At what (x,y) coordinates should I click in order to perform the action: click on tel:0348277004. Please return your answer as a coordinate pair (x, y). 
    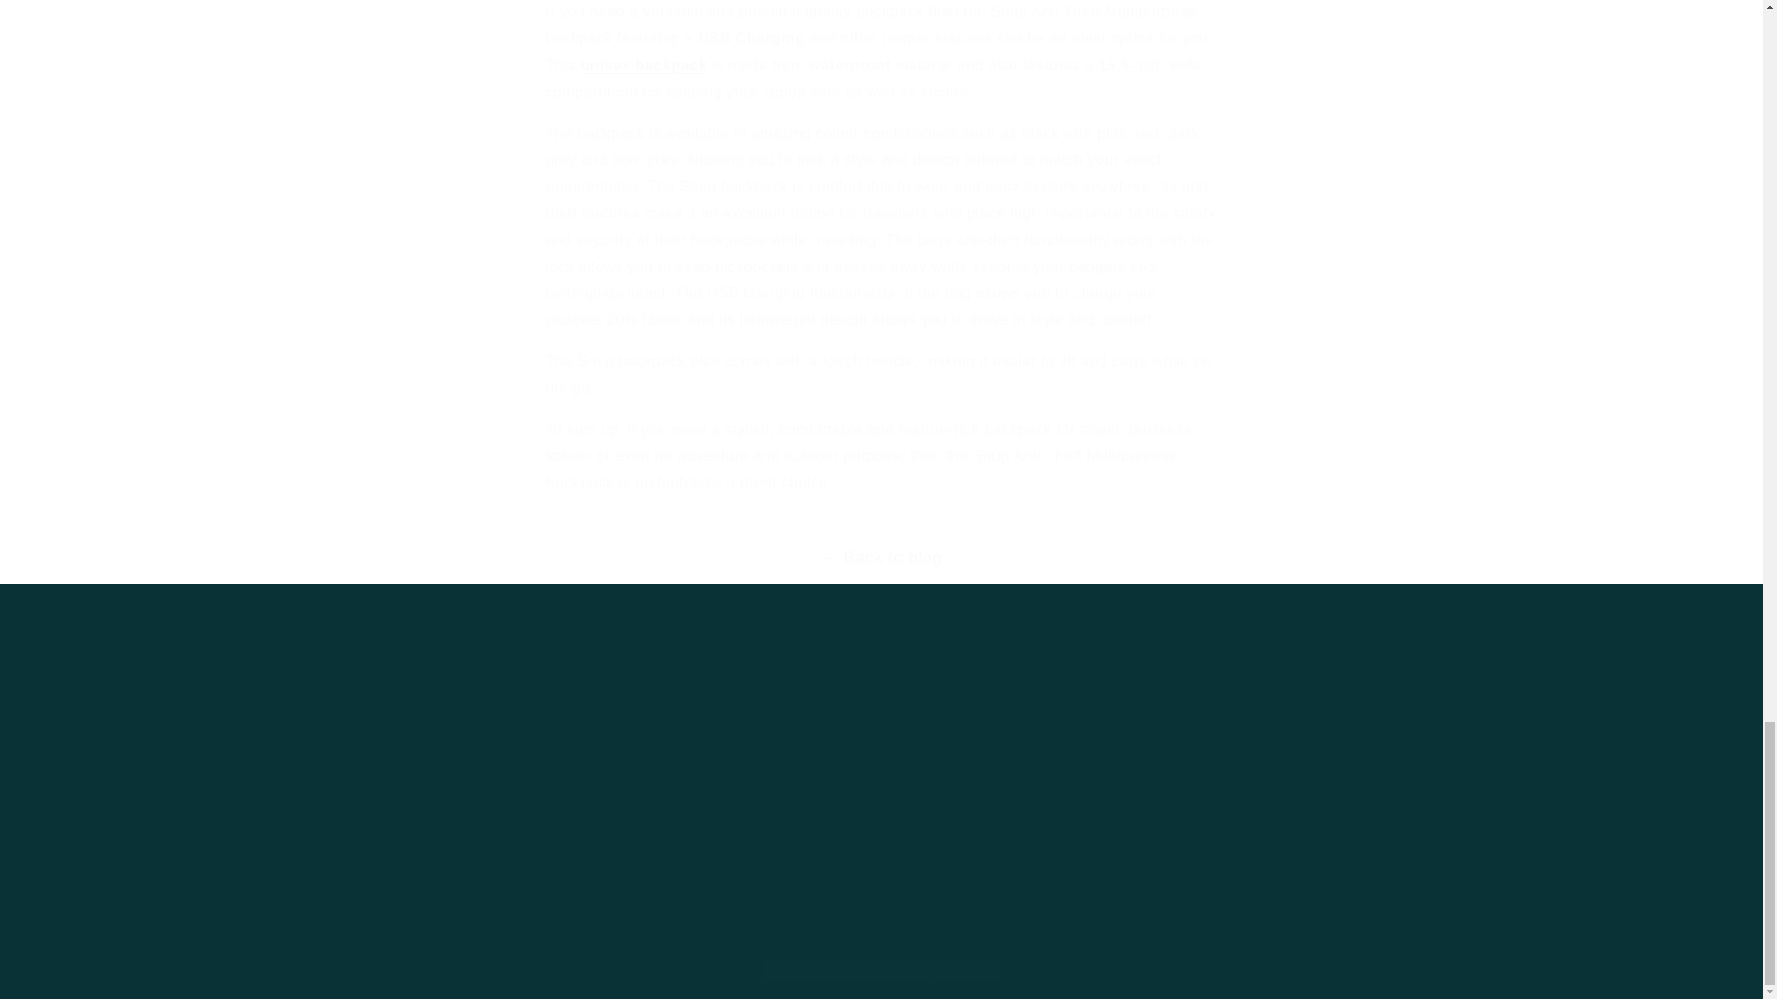
    Looking at the image, I should click on (1189, 894).